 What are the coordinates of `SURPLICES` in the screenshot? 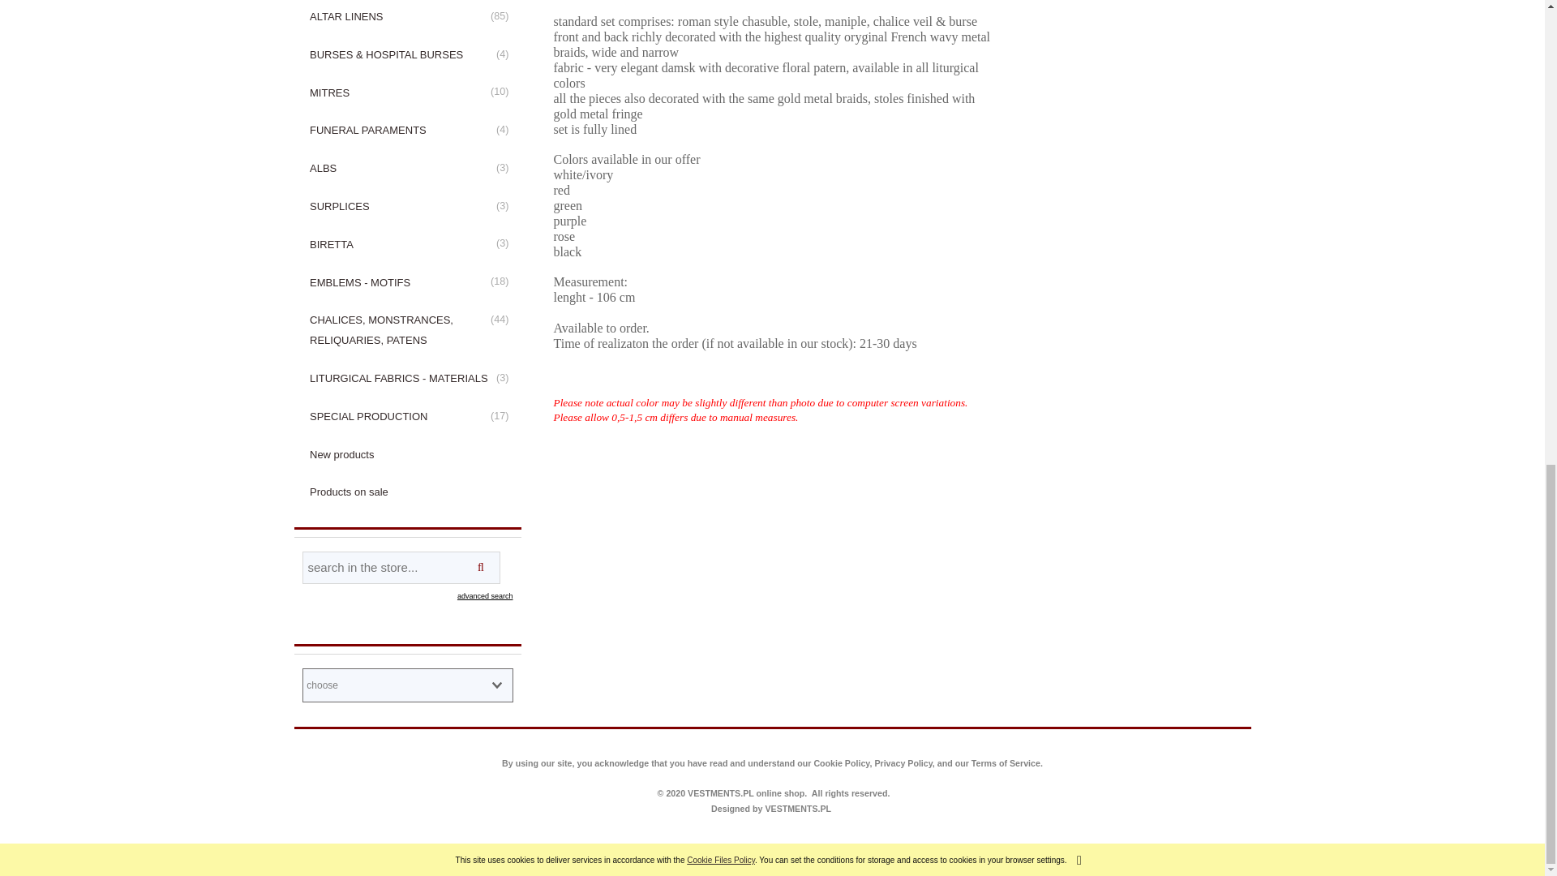 It's located at (407, 207).